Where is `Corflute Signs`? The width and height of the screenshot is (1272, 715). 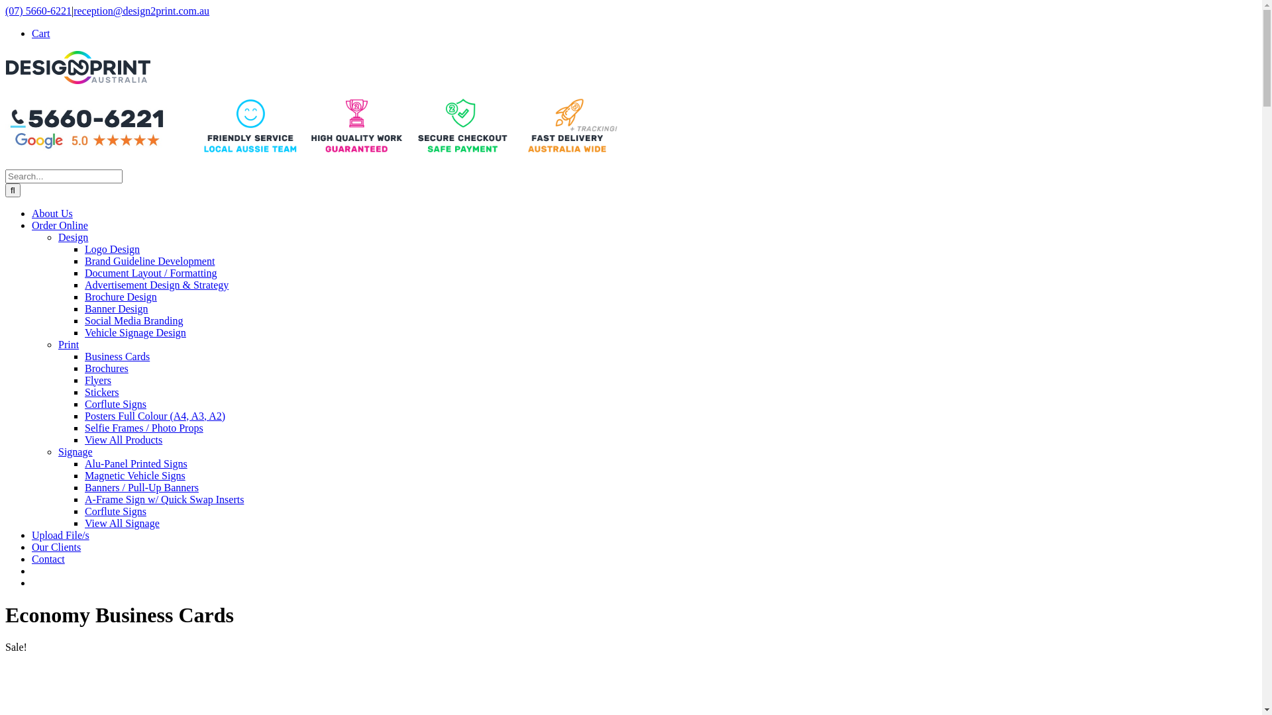
Corflute Signs is located at coordinates (115, 511).